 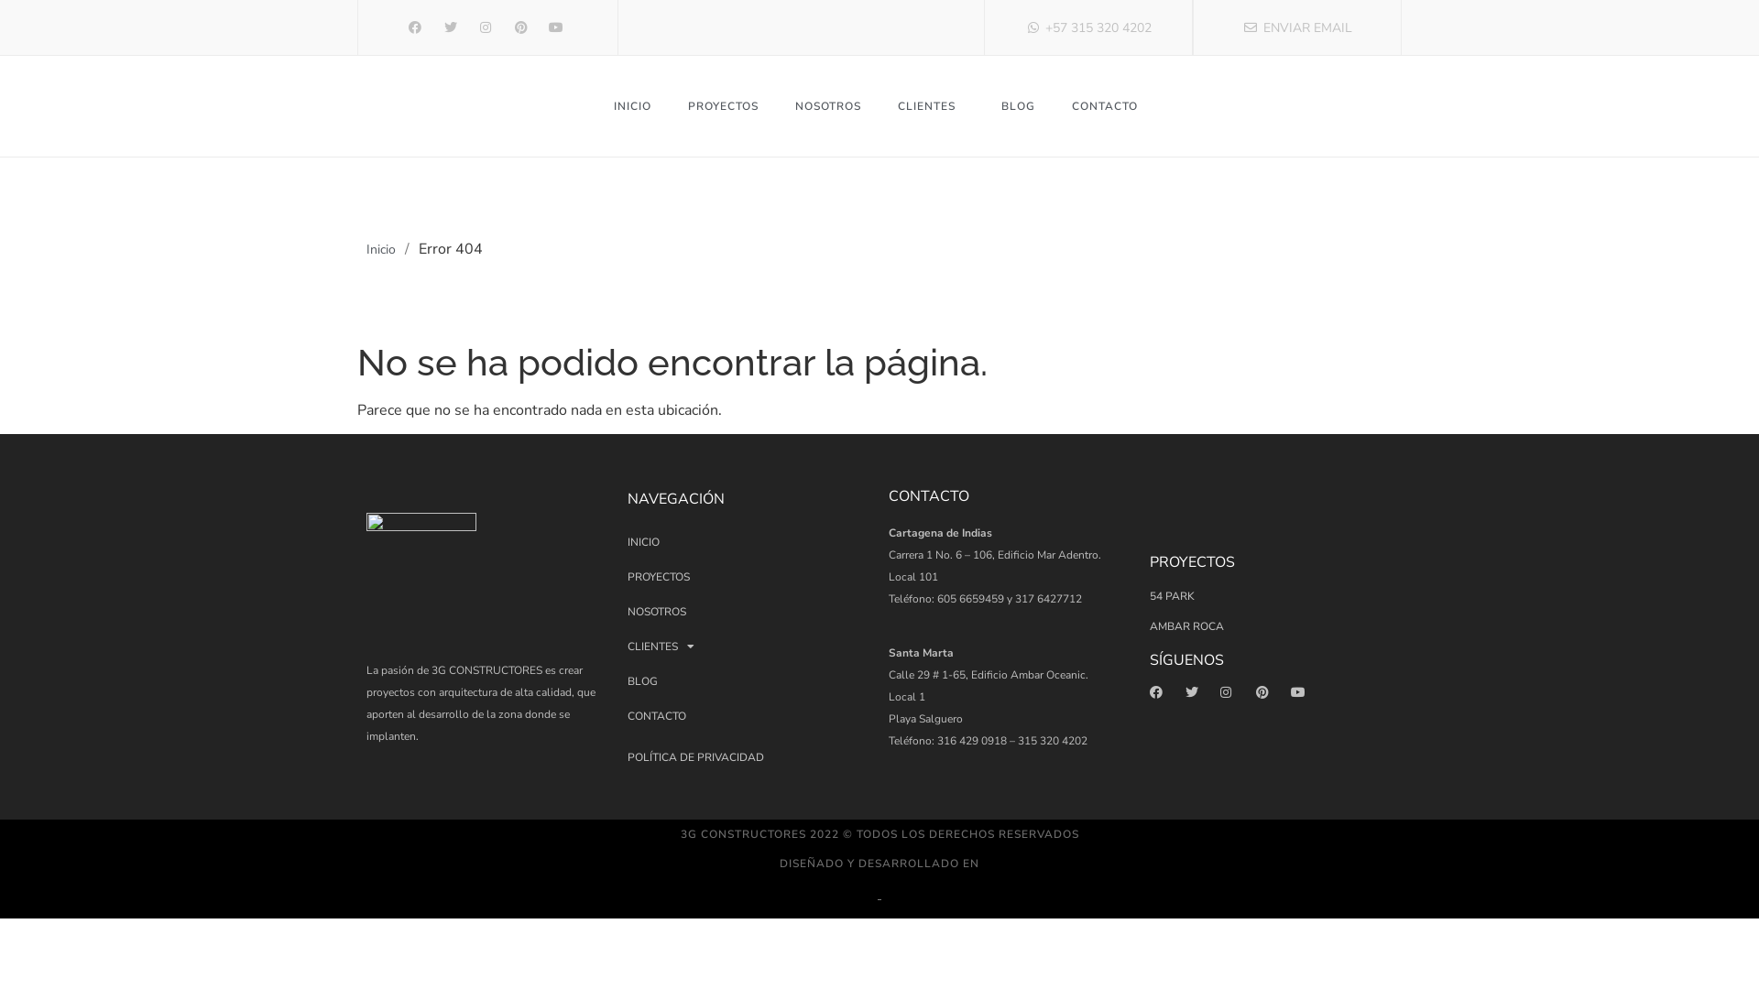 What do you see at coordinates (749, 542) in the screenshot?
I see `INICIO` at bounding box center [749, 542].